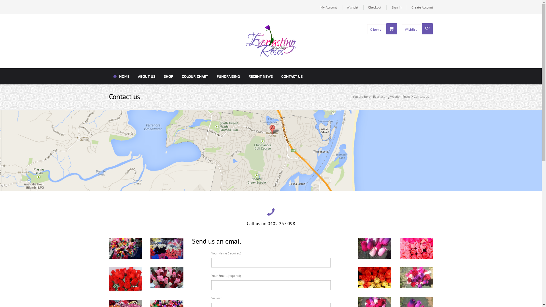 The image size is (546, 307). What do you see at coordinates (355, 7) in the screenshot?
I see `Wishlist` at bounding box center [355, 7].